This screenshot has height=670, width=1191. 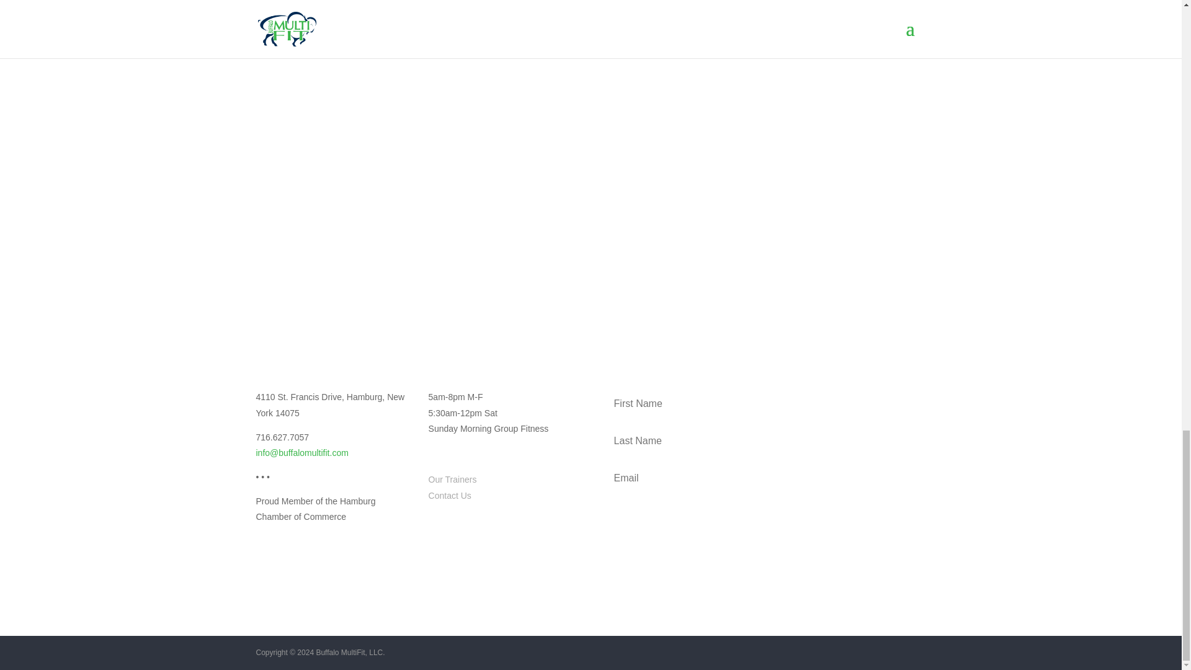 What do you see at coordinates (265, 571) in the screenshot?
I see `Follow on Instagram` at bounding box center [265, 571].